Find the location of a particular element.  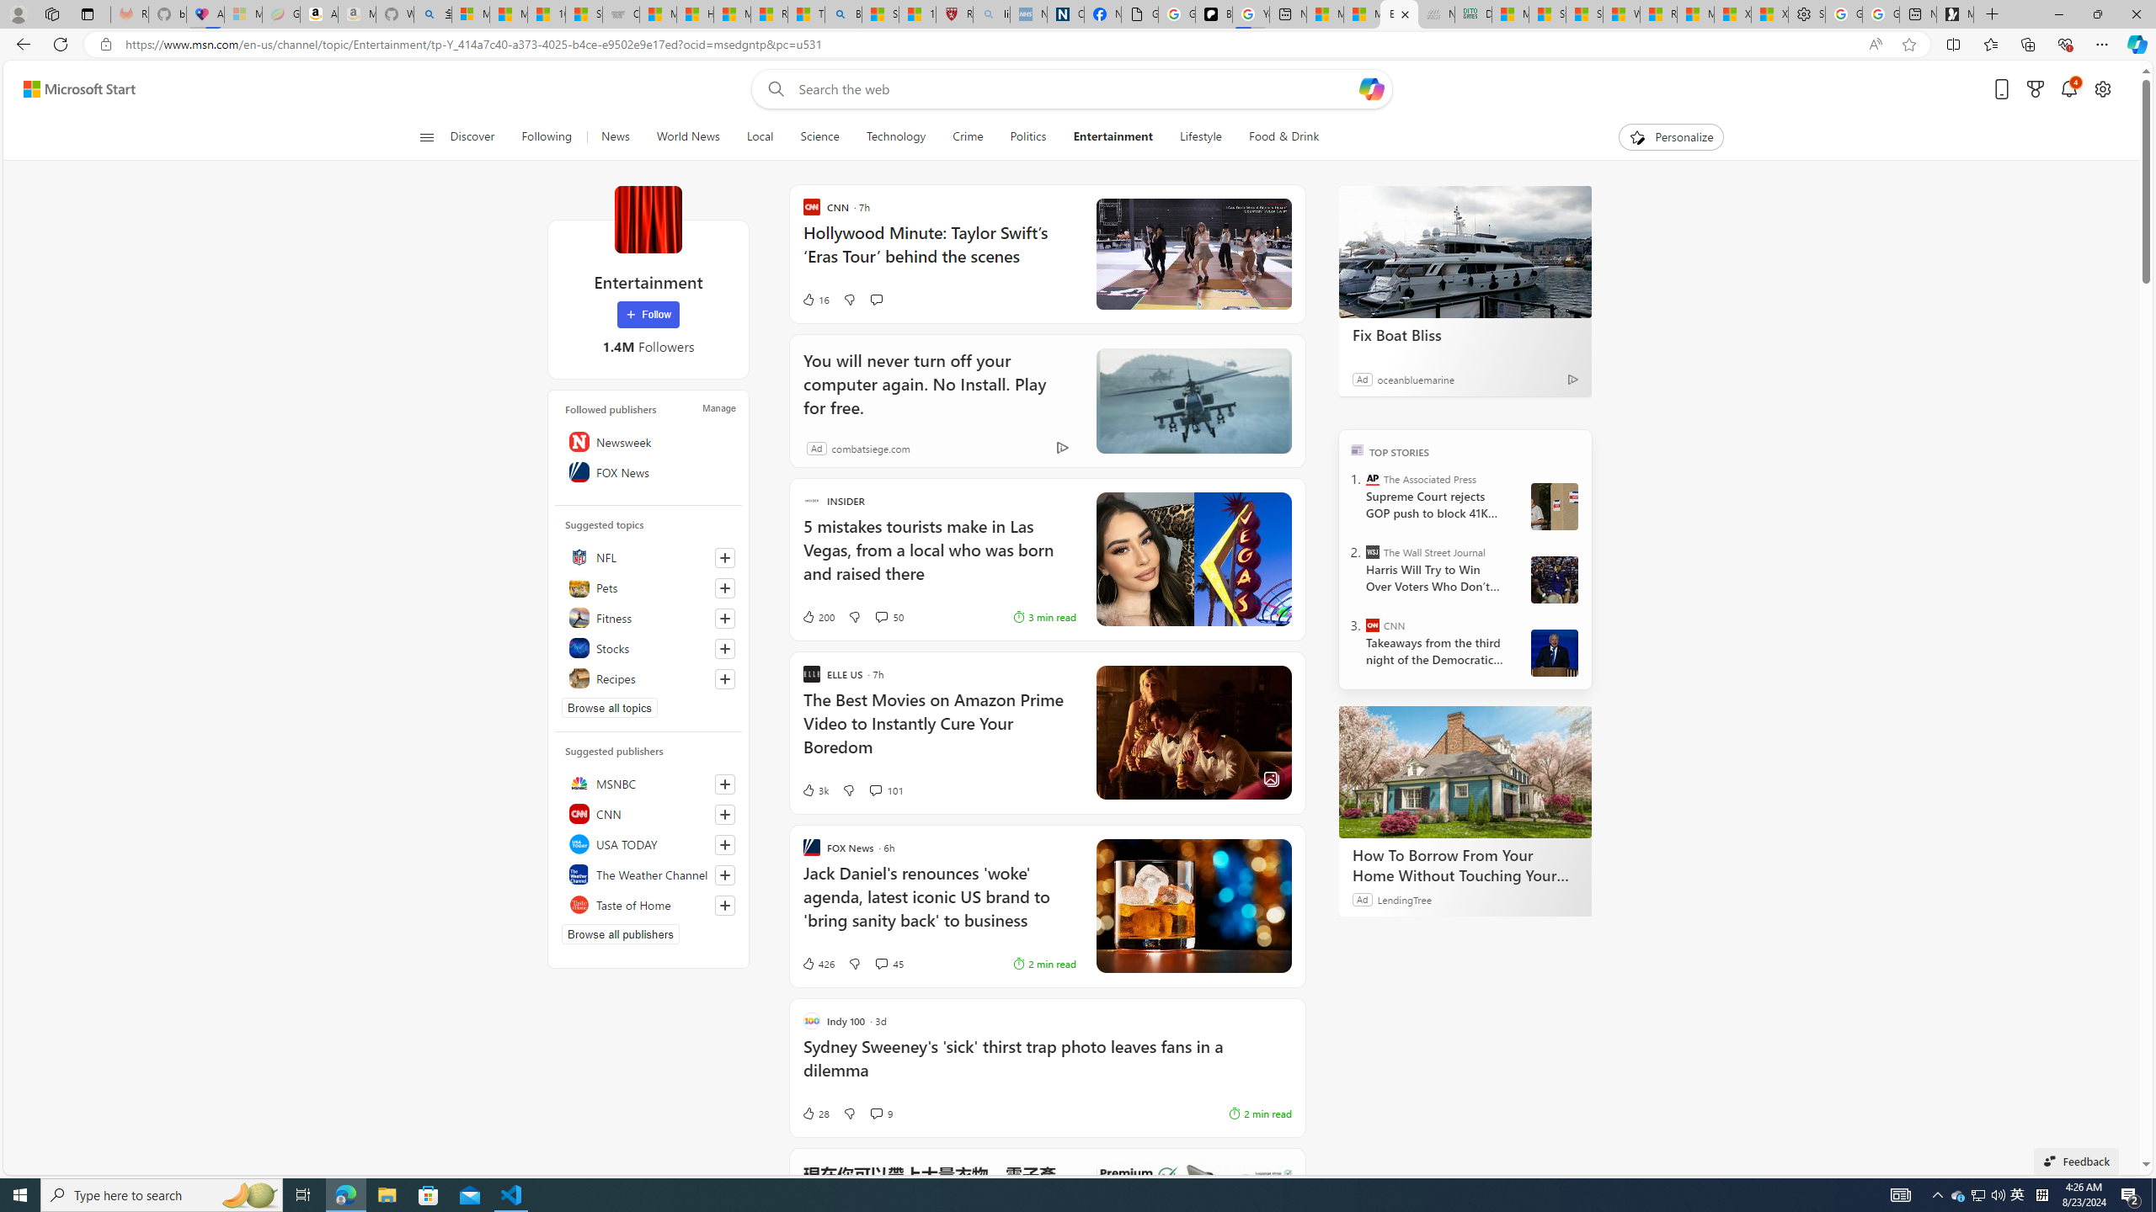

426 Like is located at coordinates (817, 963).